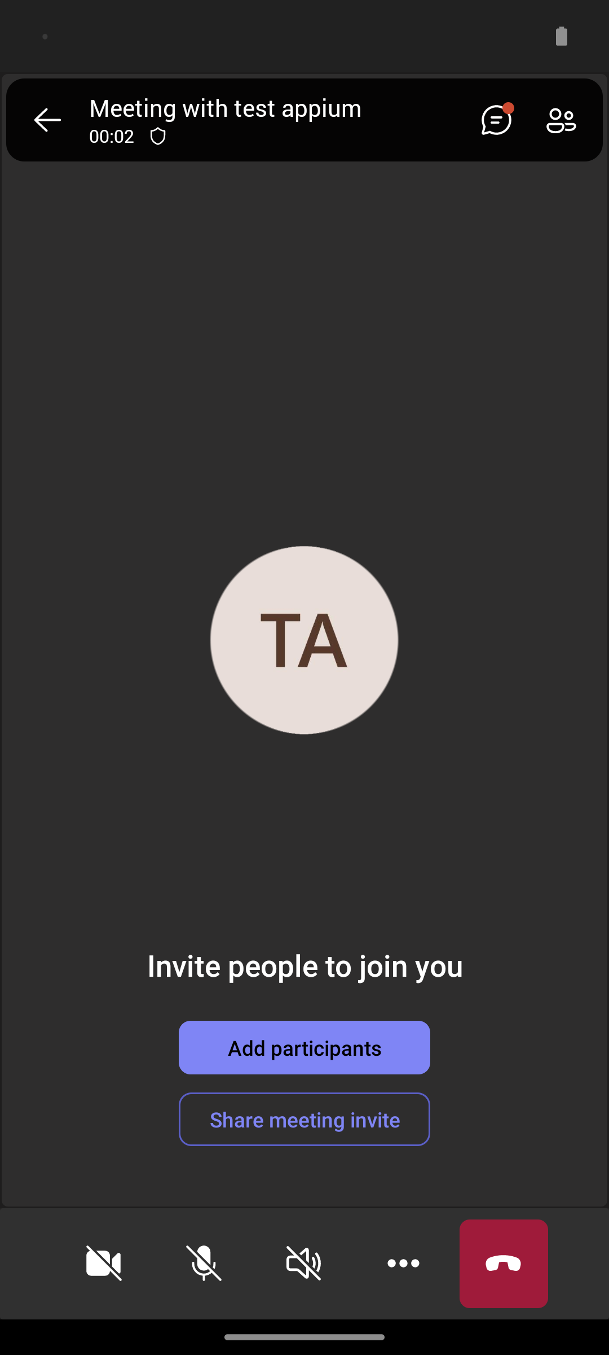 The image size is (609, 1355). Describe the element at coordinates (304, 1264) in the screenshot. I see `Audio` at that location.